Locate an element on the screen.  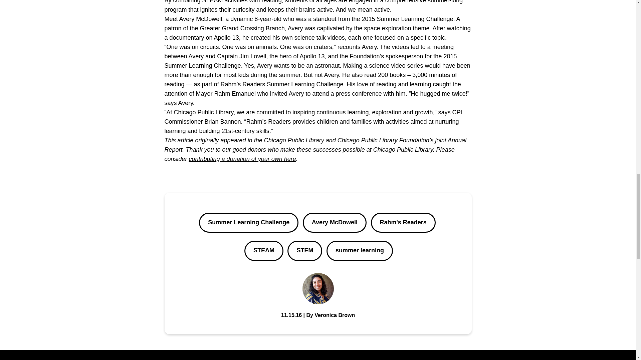
Summer Learning Challenge is located at coordinates (248, 223).